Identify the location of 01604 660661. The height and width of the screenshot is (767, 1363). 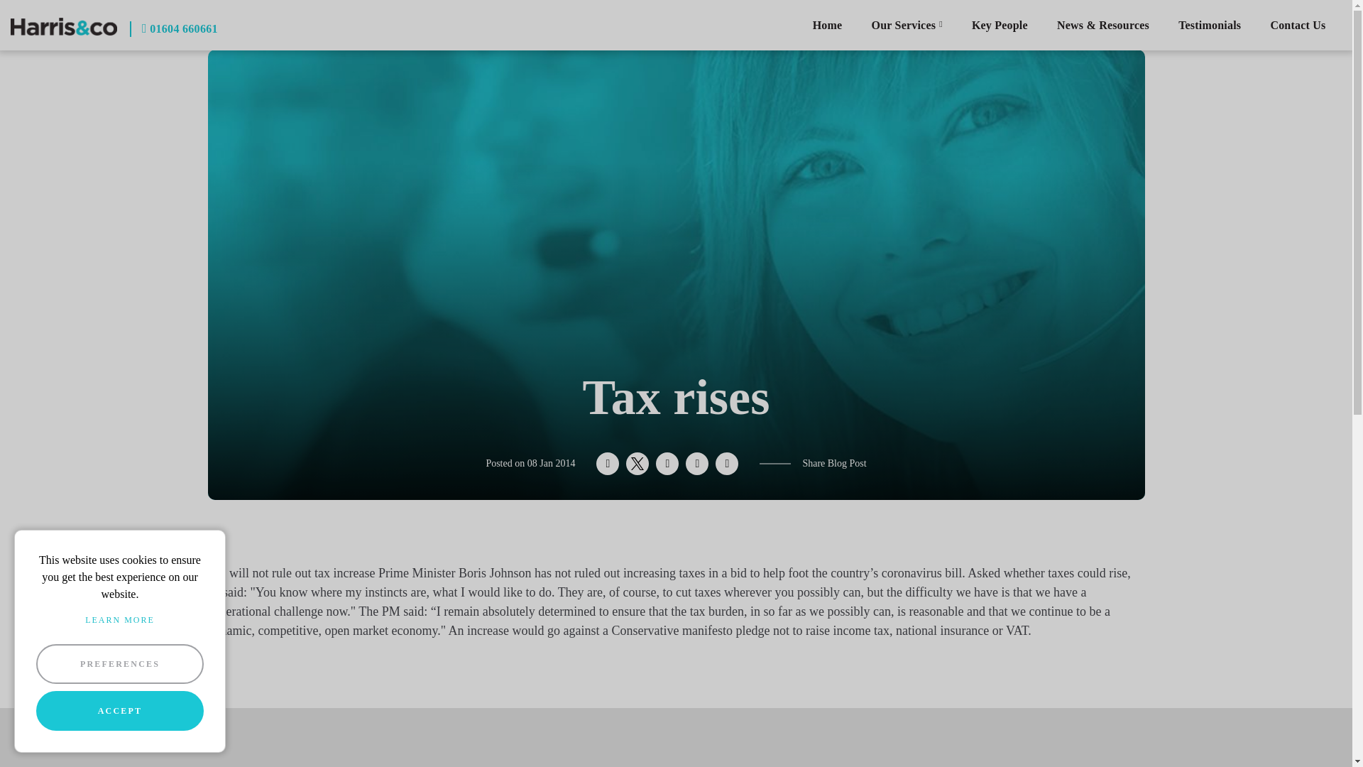
(173, 28).